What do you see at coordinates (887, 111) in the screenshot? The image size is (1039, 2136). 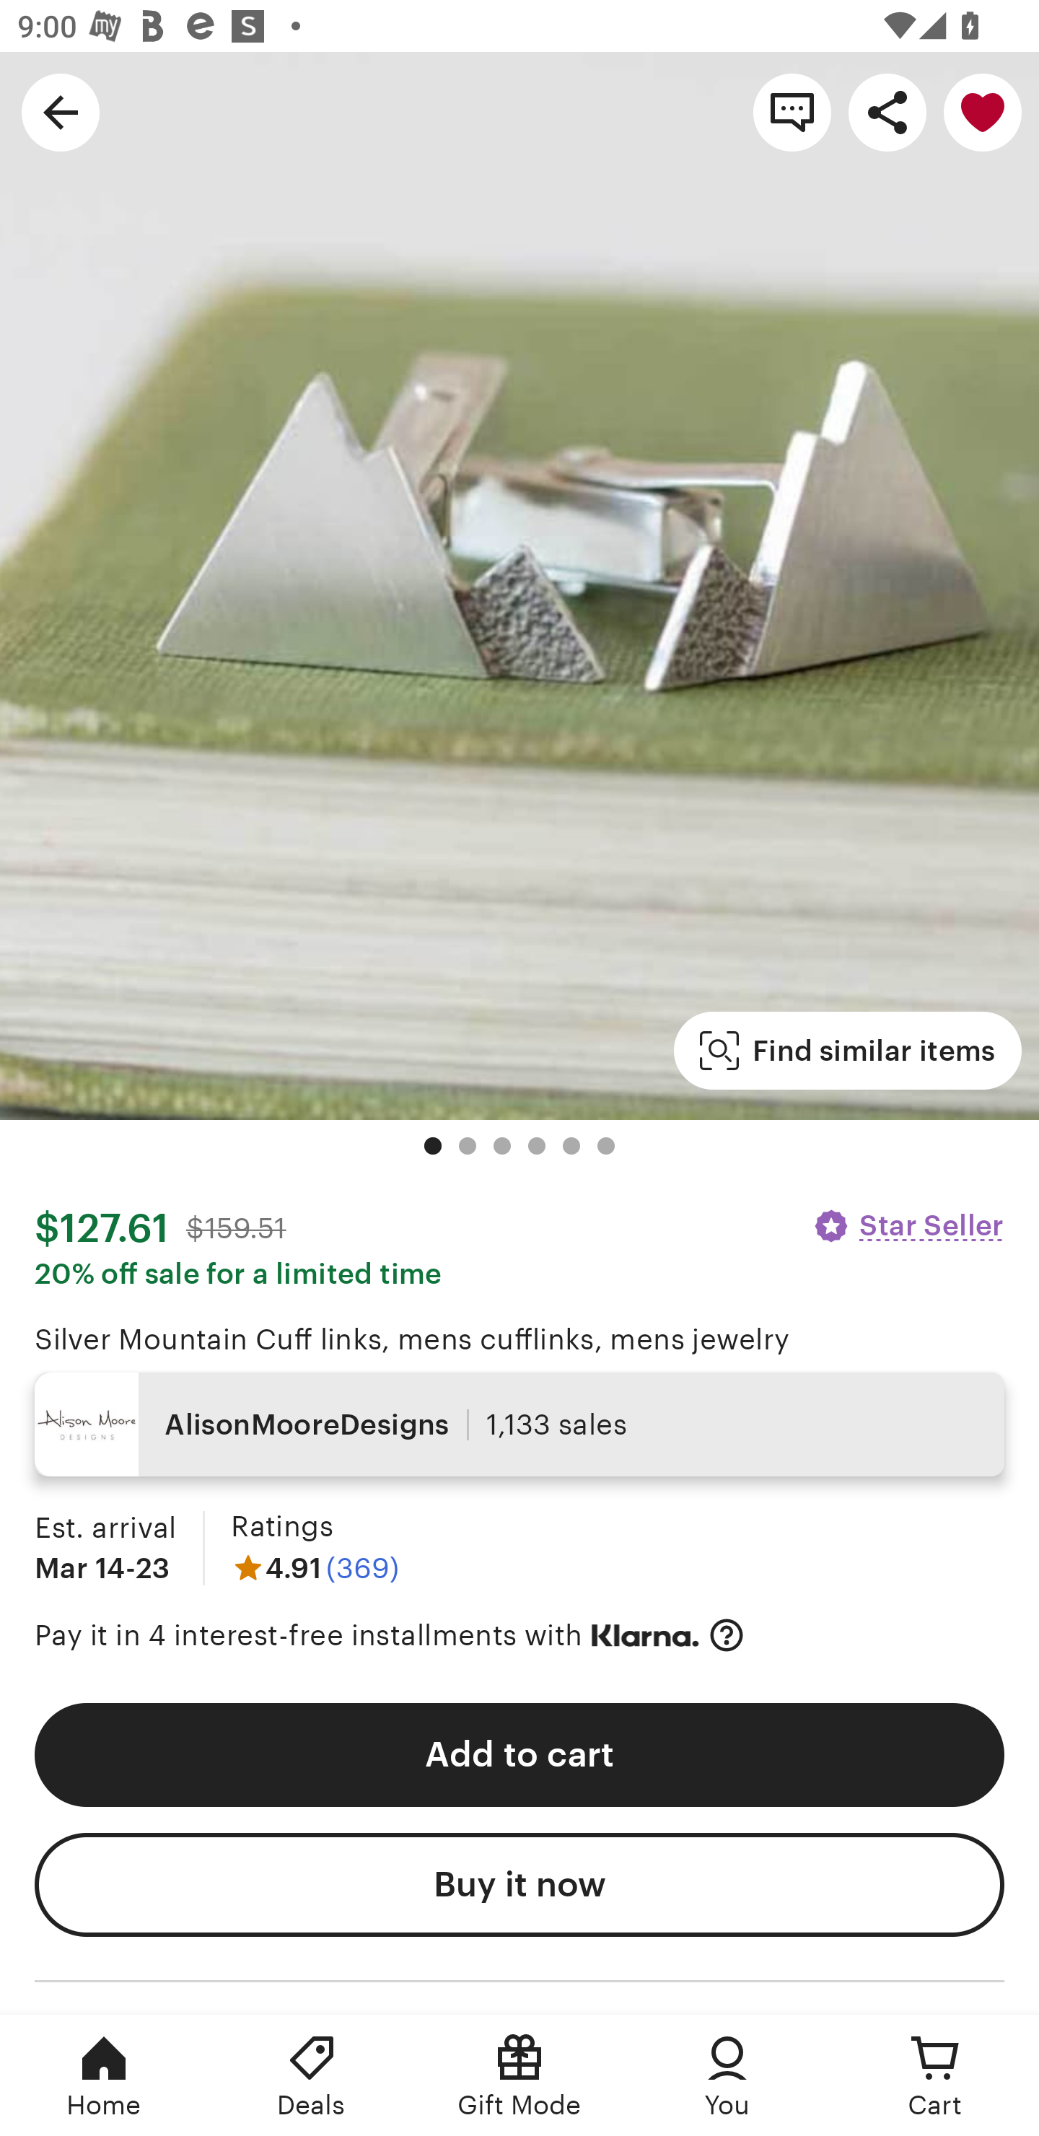 I see `Share` at bounding box center [887, 111].